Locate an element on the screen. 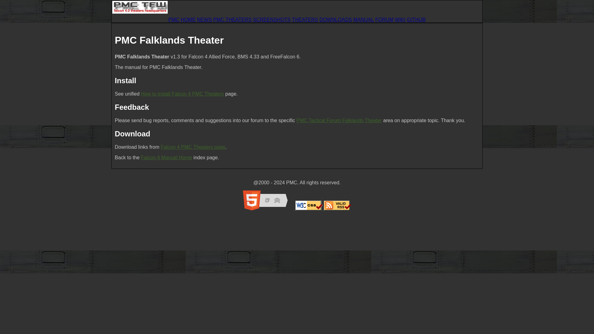 The width and height of the screenshot is (594, 334). HOME is located at coordinates (188, 20).